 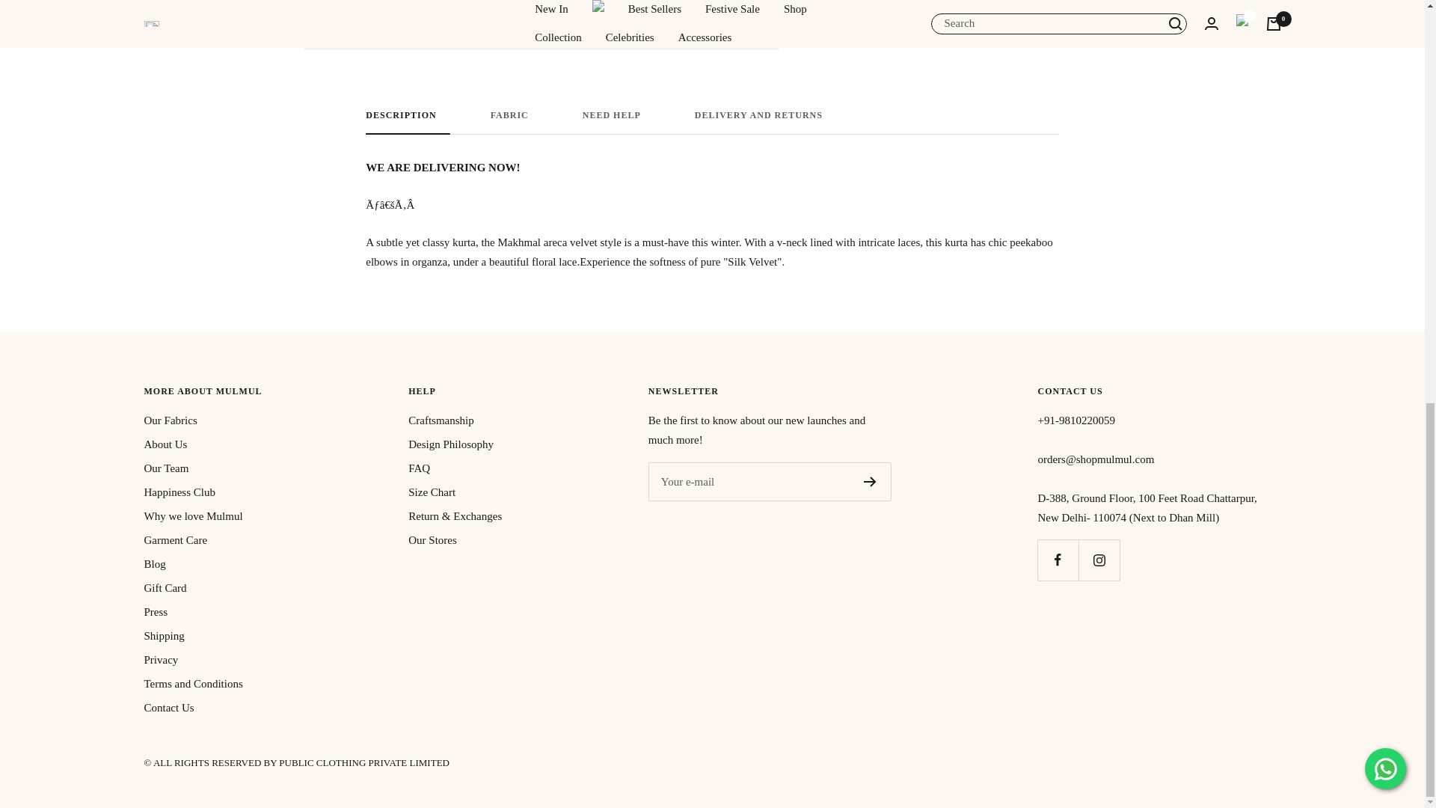 I want to click on Register, so click(x=712, y=122).